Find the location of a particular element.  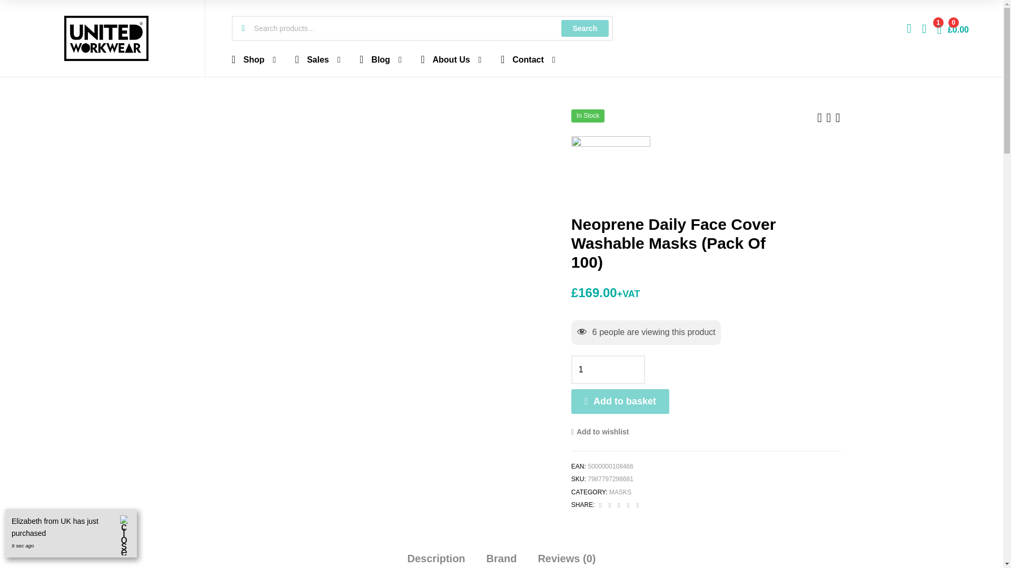

About Us is located at coordinates (451, 58).